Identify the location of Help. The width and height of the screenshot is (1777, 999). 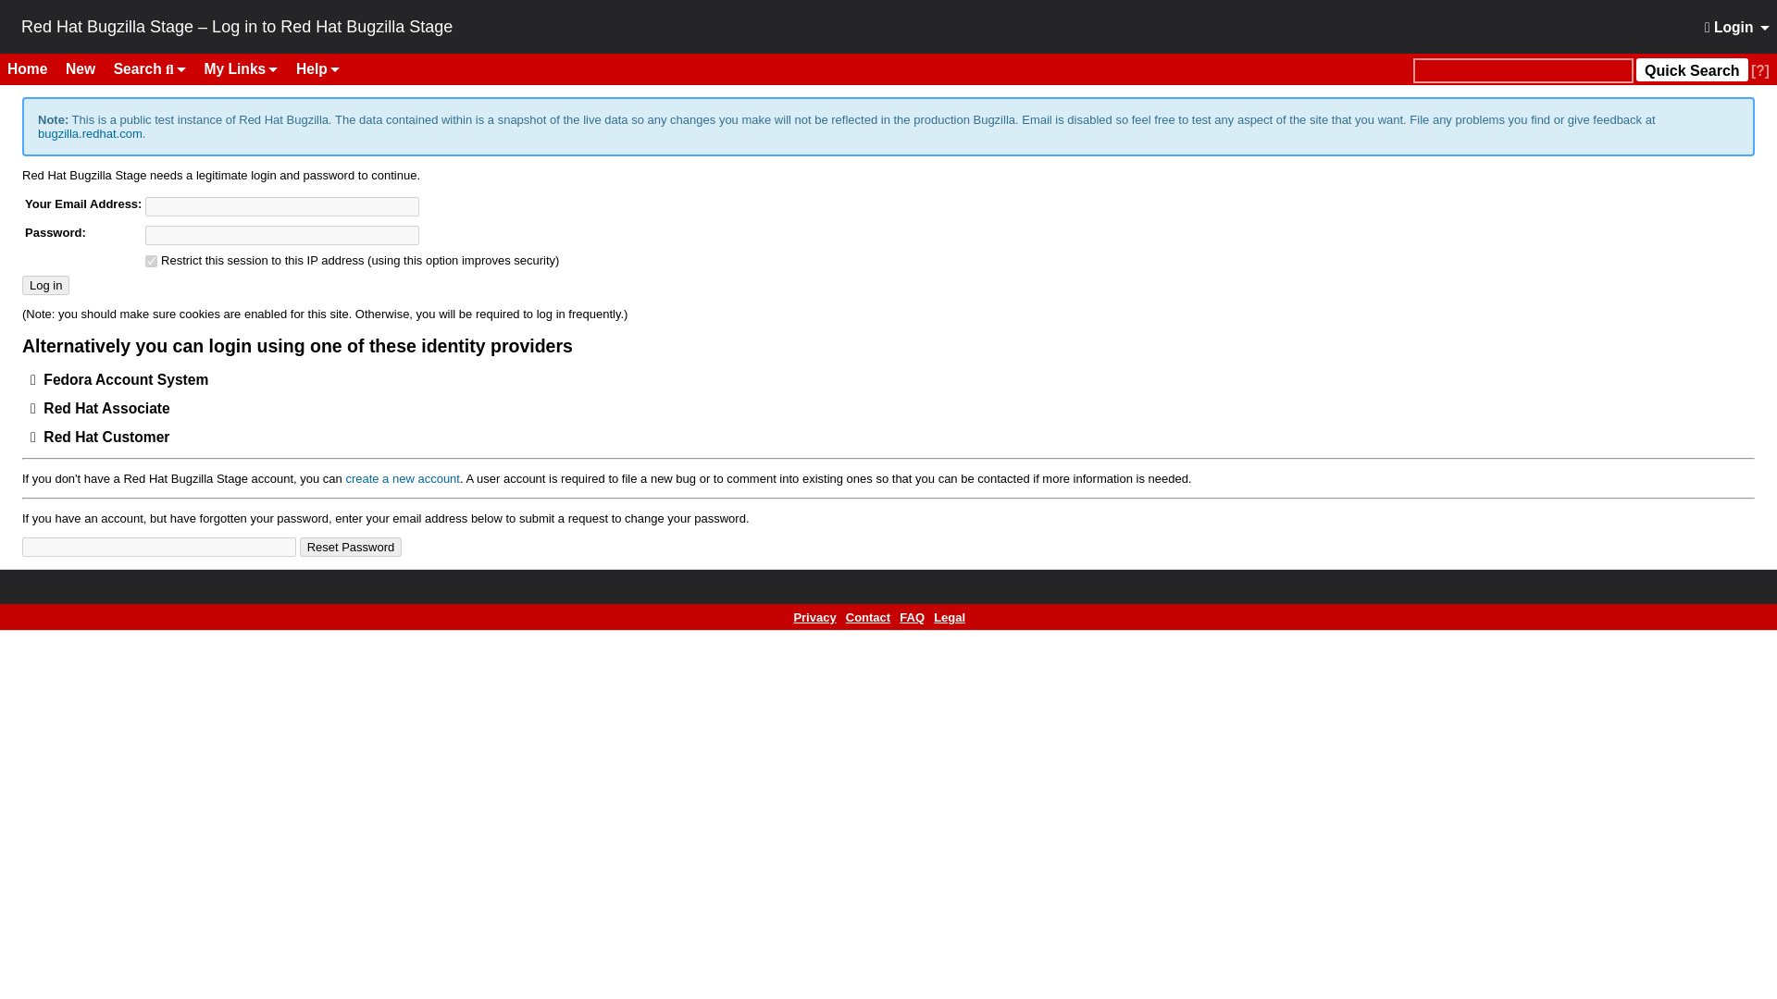
(317, 68).